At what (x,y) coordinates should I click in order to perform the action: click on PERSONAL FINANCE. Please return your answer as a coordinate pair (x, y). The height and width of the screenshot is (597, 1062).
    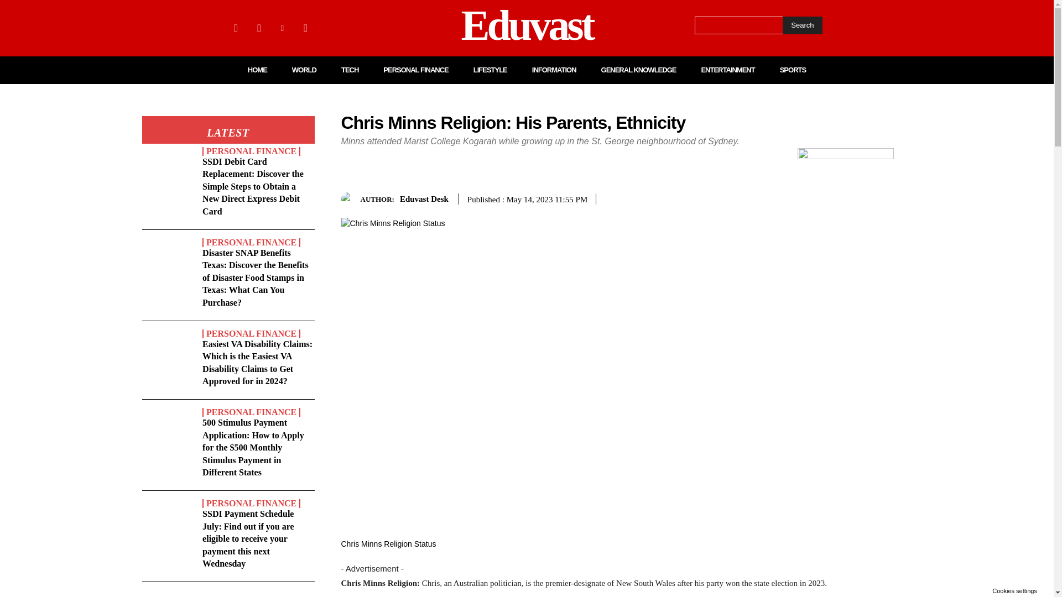
    Looking at the image, I should click on (416, 70).